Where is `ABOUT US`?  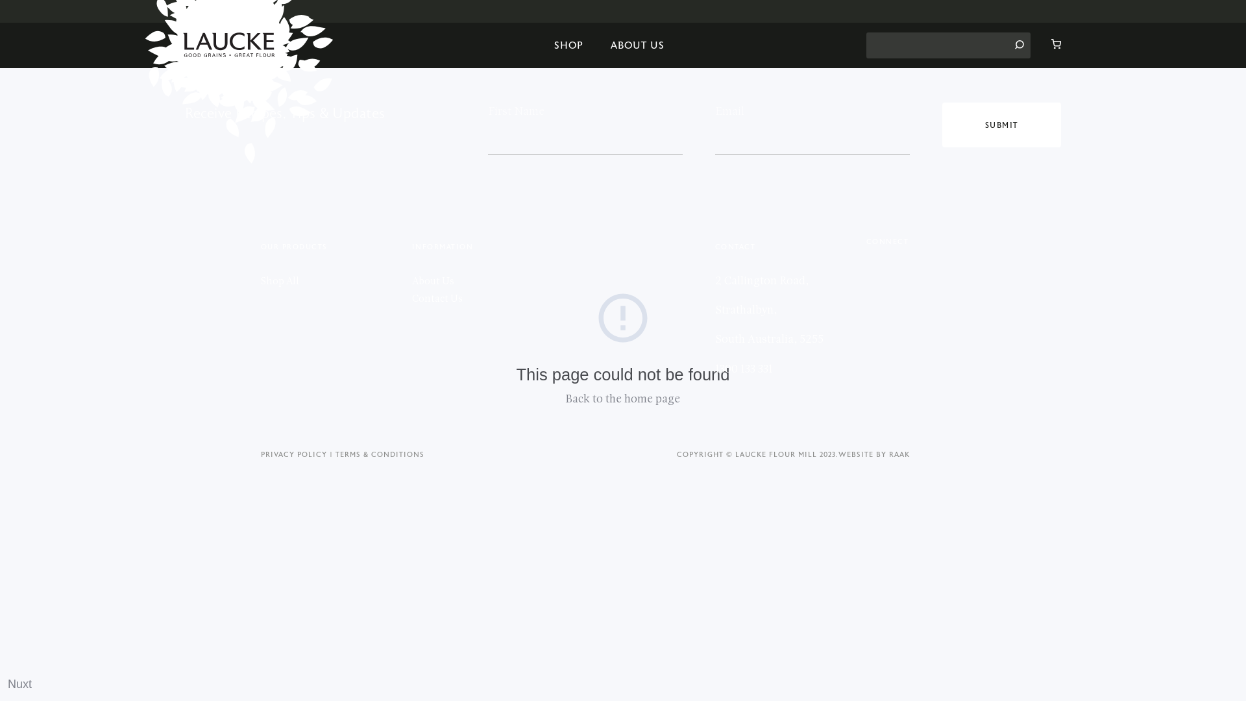 ABOUT US is located at coordinates (637, 45).